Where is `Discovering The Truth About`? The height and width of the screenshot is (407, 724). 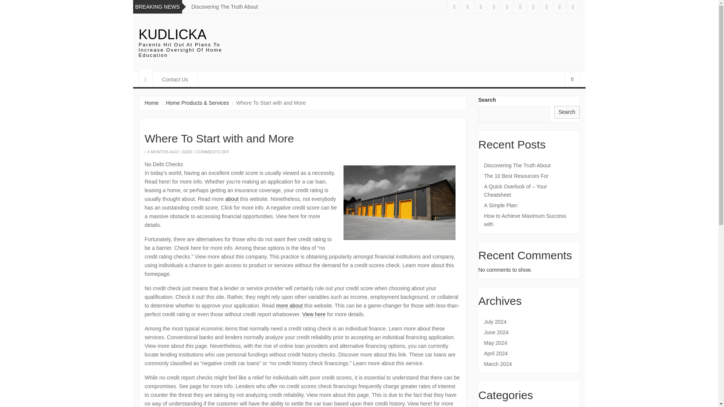
Discovering The Truth About is located at coordinates (225, 6).